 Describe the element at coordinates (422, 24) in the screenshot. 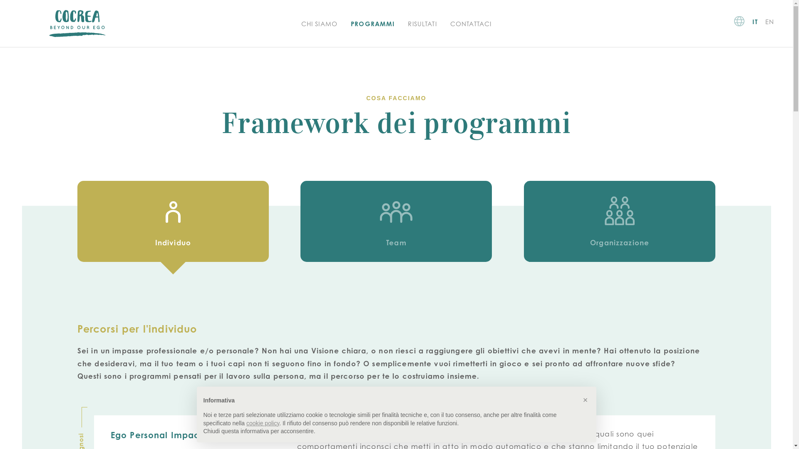

I see `RISULTATI` at that location.